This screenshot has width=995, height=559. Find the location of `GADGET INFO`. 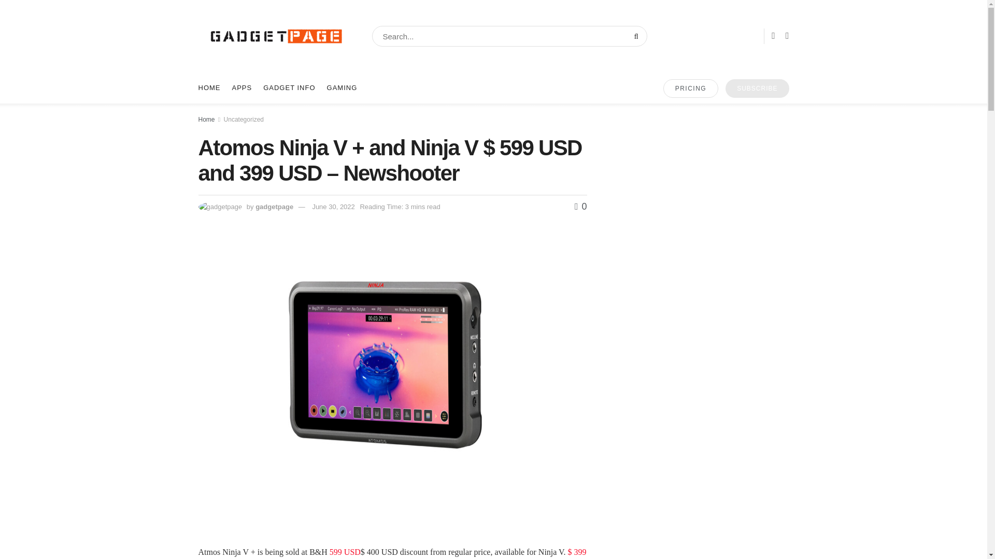

GADGET INFO is located at coordinates (289, 88).